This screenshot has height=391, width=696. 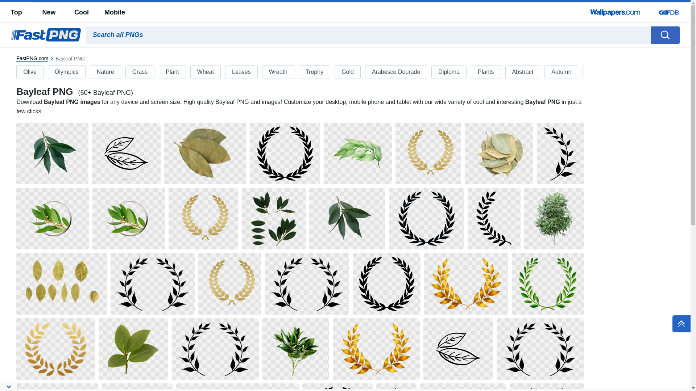 What do you see at coordinates (560, 154) in the screenshot?
I see `A Black Background With A Black Square` at bounding box center [560, 154].